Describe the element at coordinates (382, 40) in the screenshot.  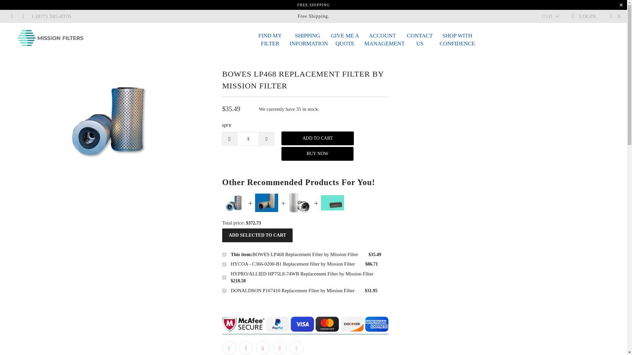
I see `ACCOUNT MANAGEMENT` at that location.